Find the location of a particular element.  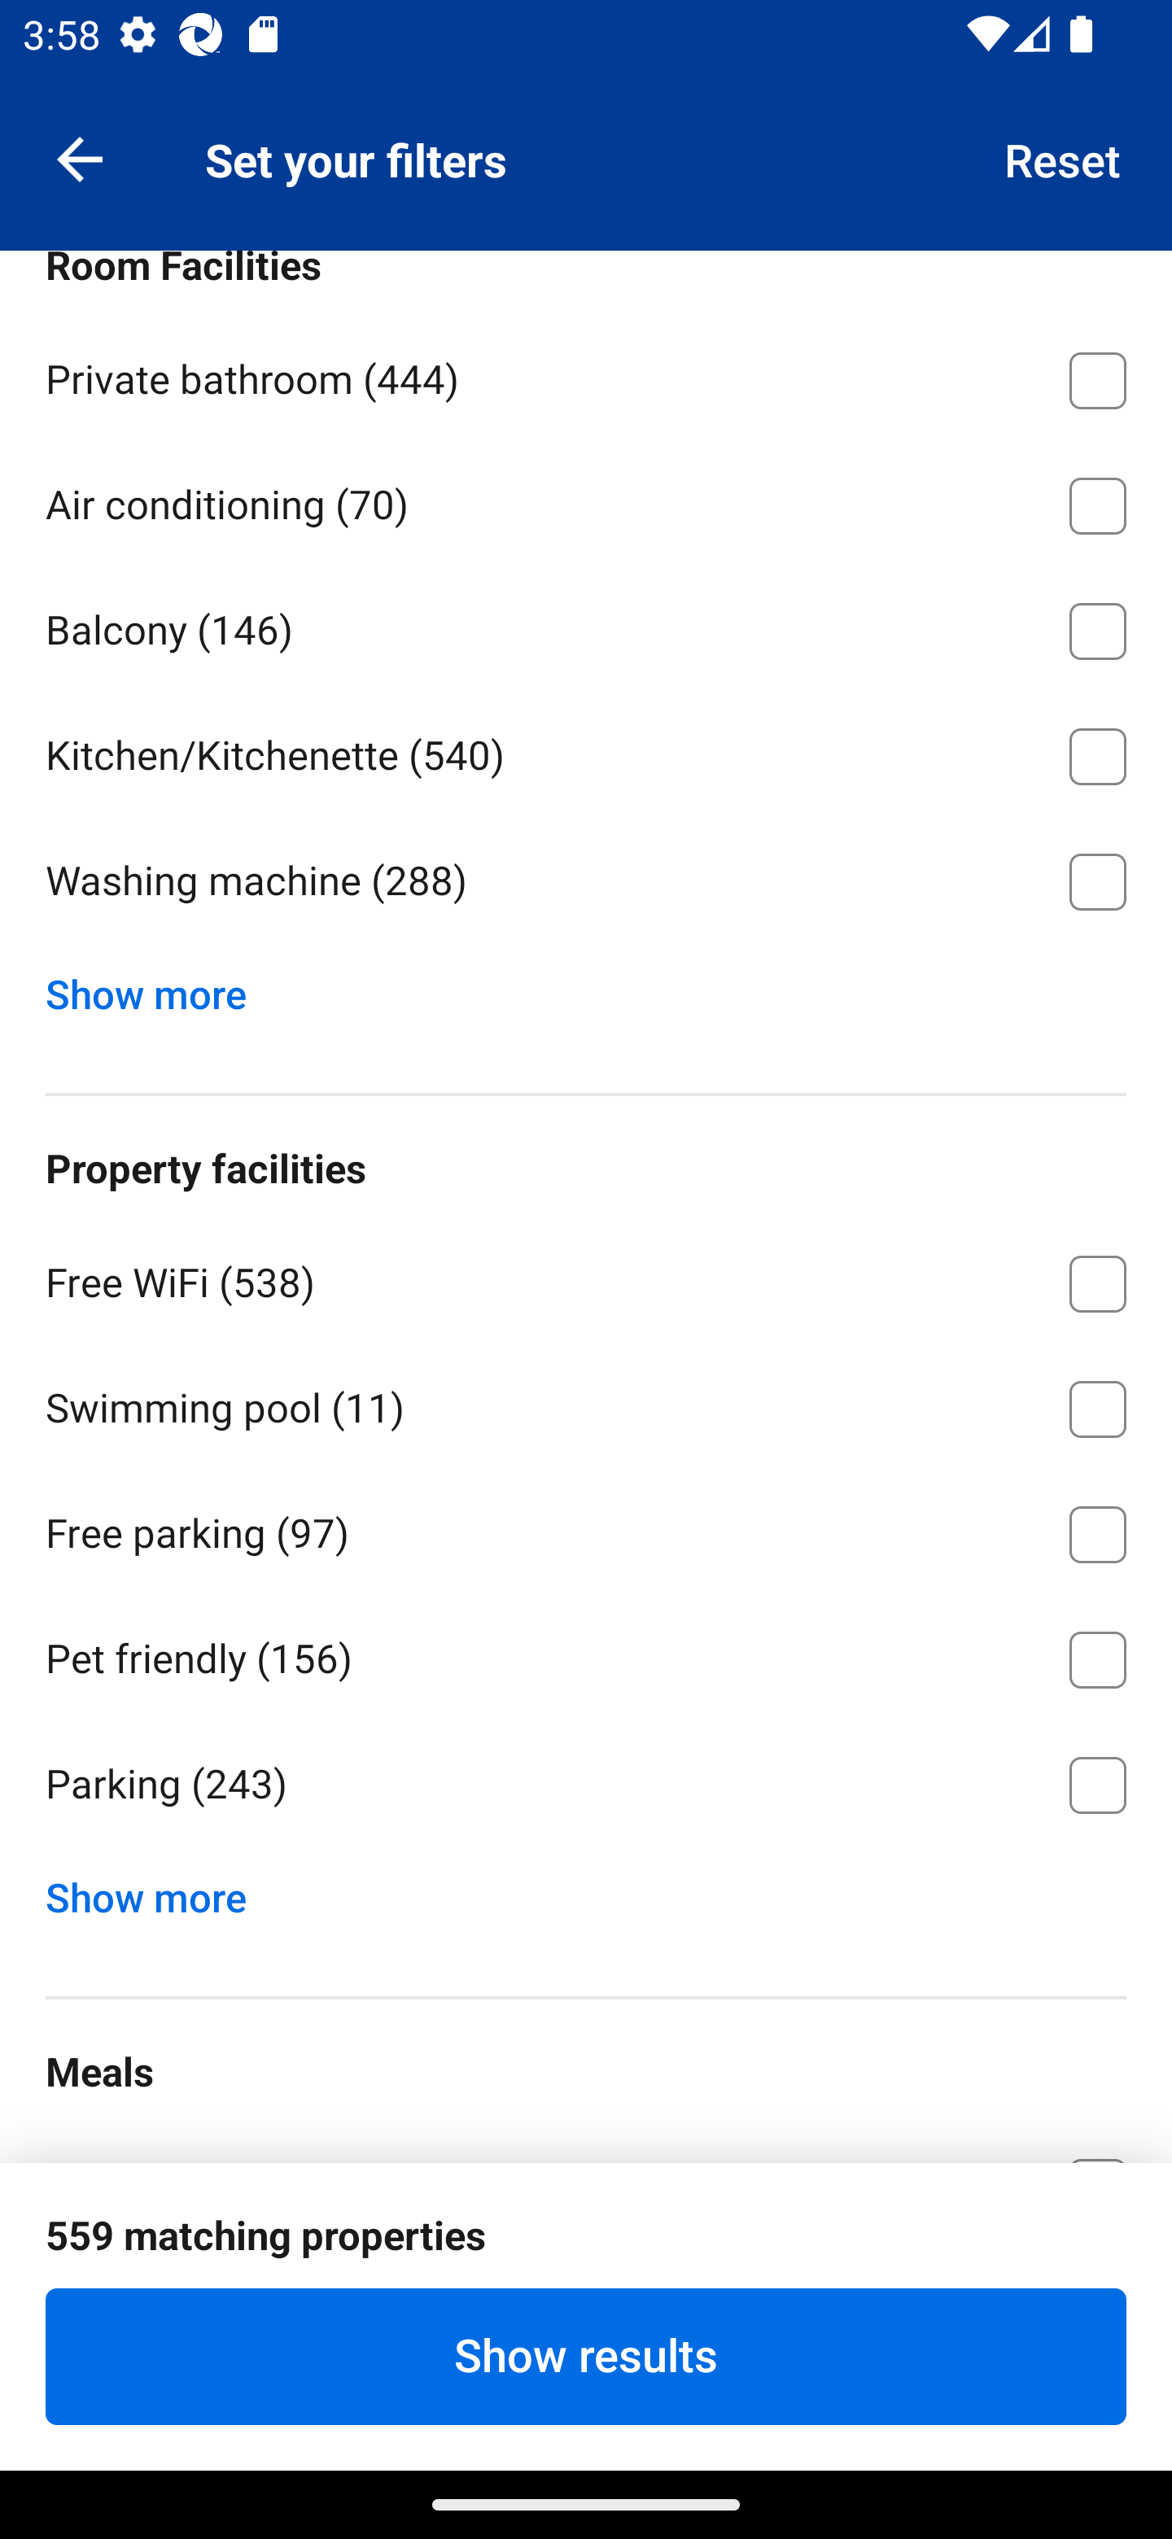

Swimming pool ⁦(11) is located at coordinates (586, 1404).